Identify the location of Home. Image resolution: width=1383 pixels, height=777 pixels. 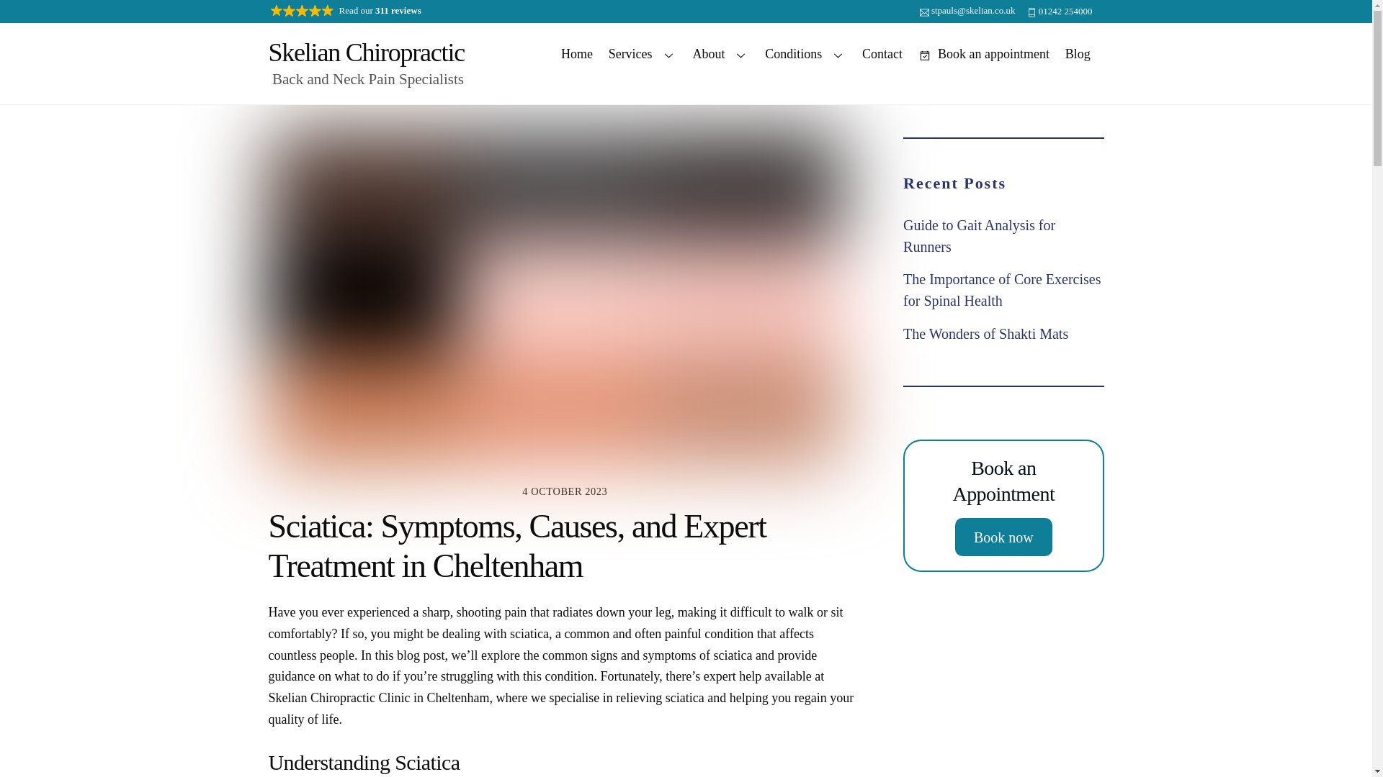
(576, 54).